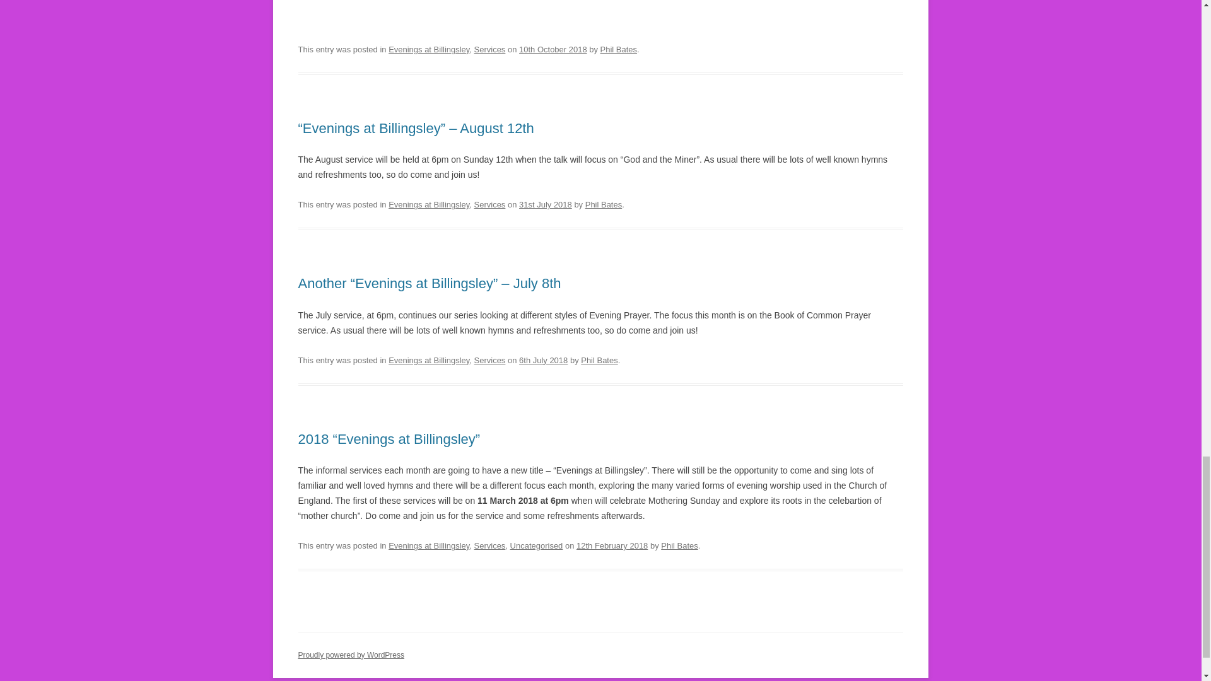 This screenshot has width=1211, height=681. I want to click on 7:51 pm, so click(545, 204).